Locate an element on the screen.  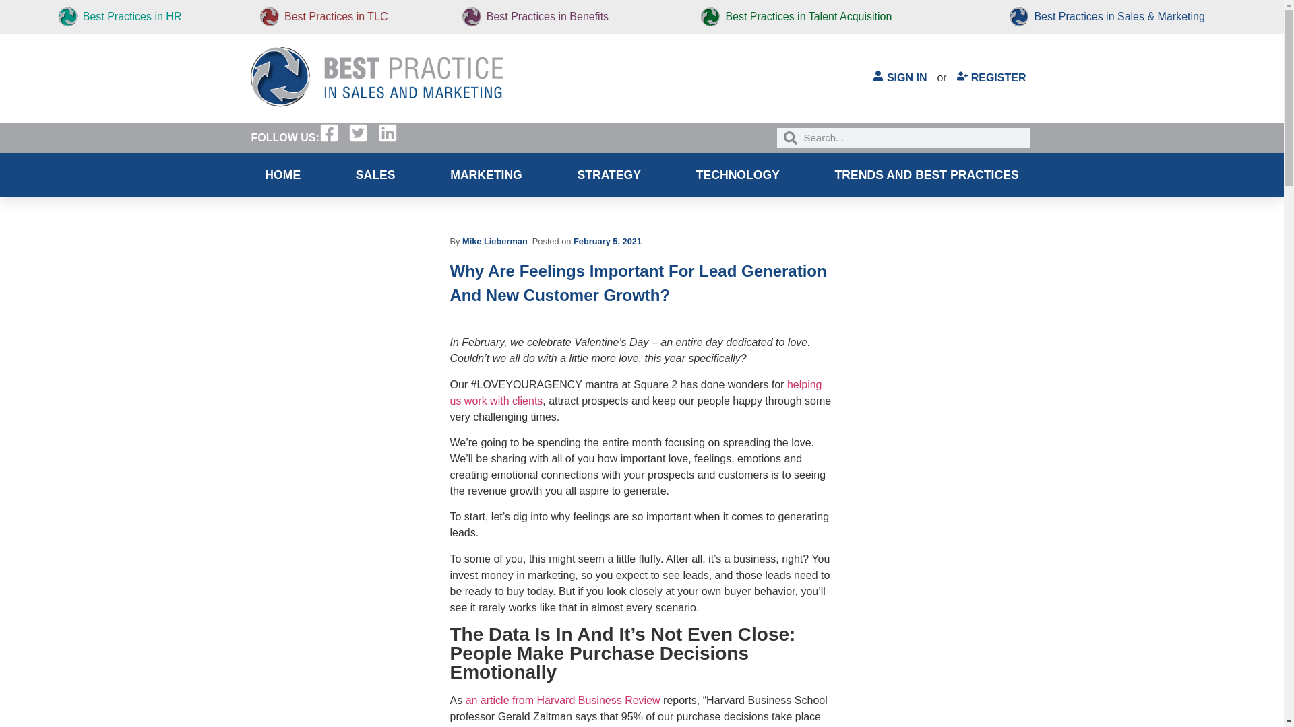
bp-circle-hr.png is located at coordinates (67, 16).